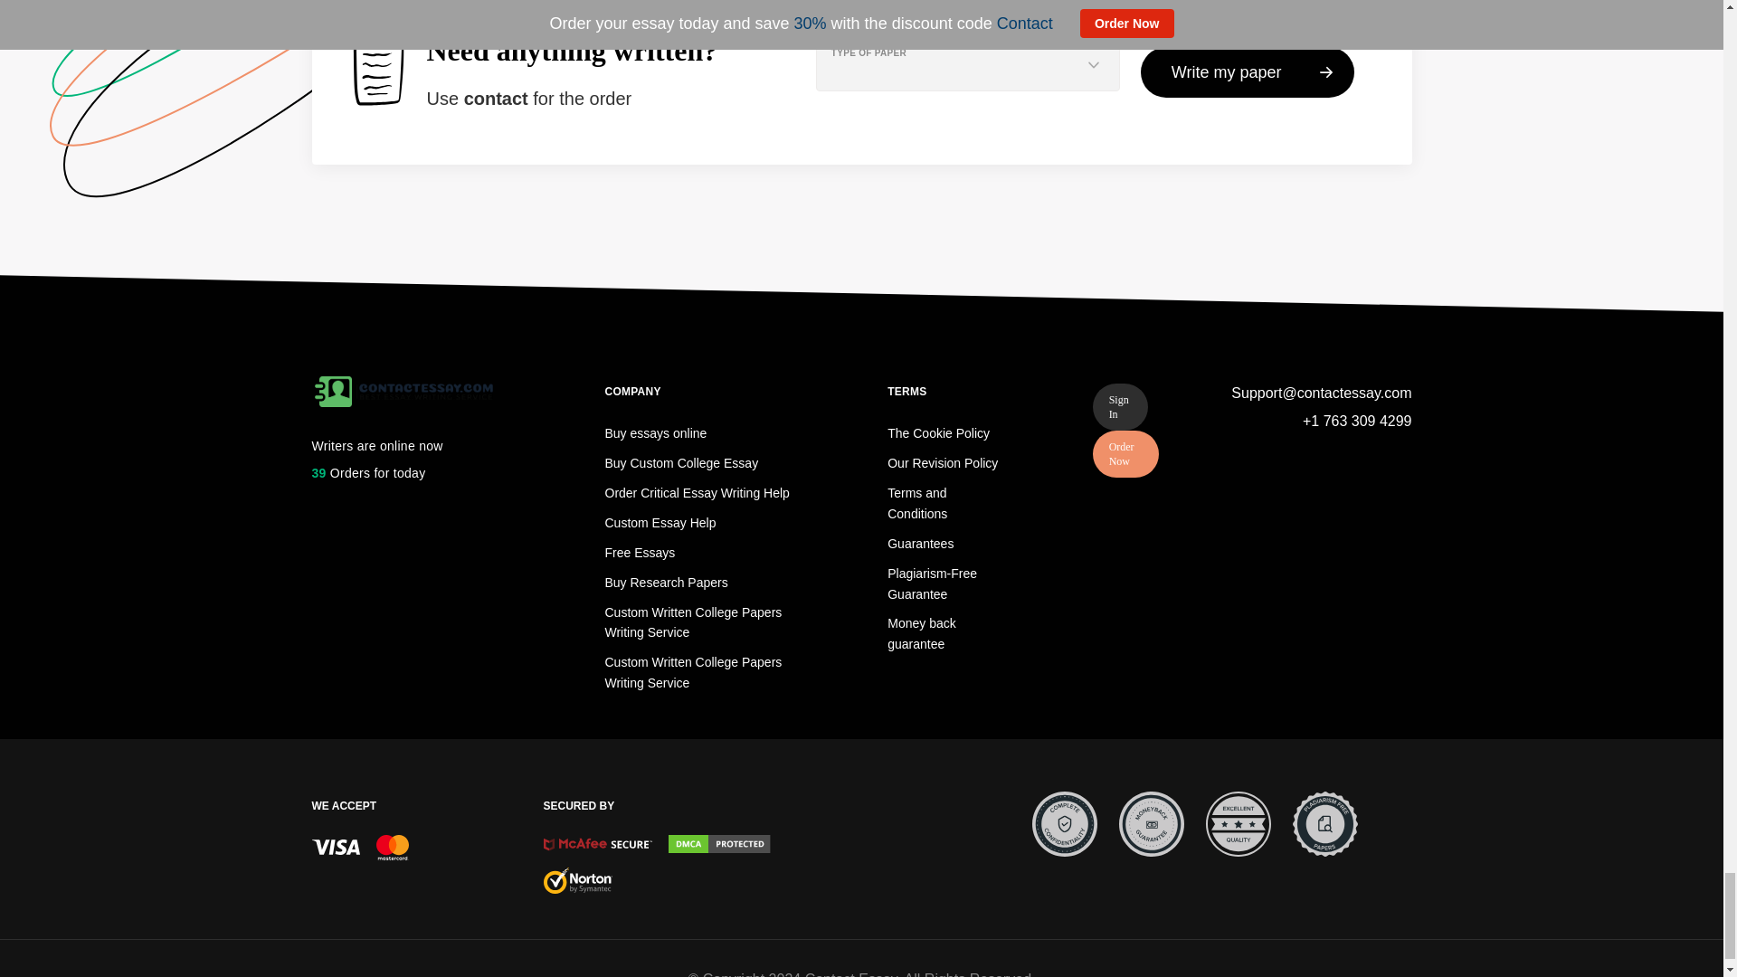 The width and height of the screenshot is (1737, 977). Describe the element at coordinates (660, 523) in the screenshot. I see `Custom Essay Help` at that location.